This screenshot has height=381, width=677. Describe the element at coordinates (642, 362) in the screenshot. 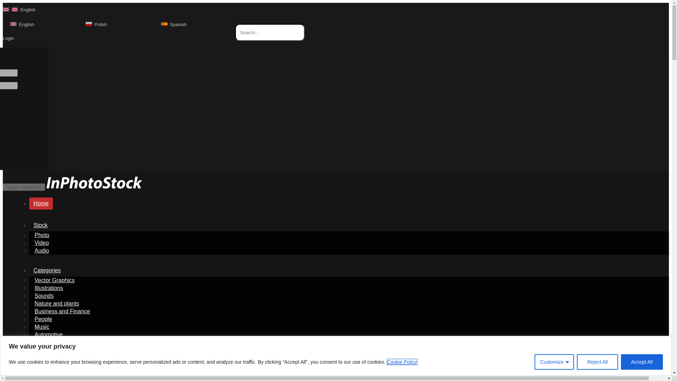

I see `Accept All` at that location.